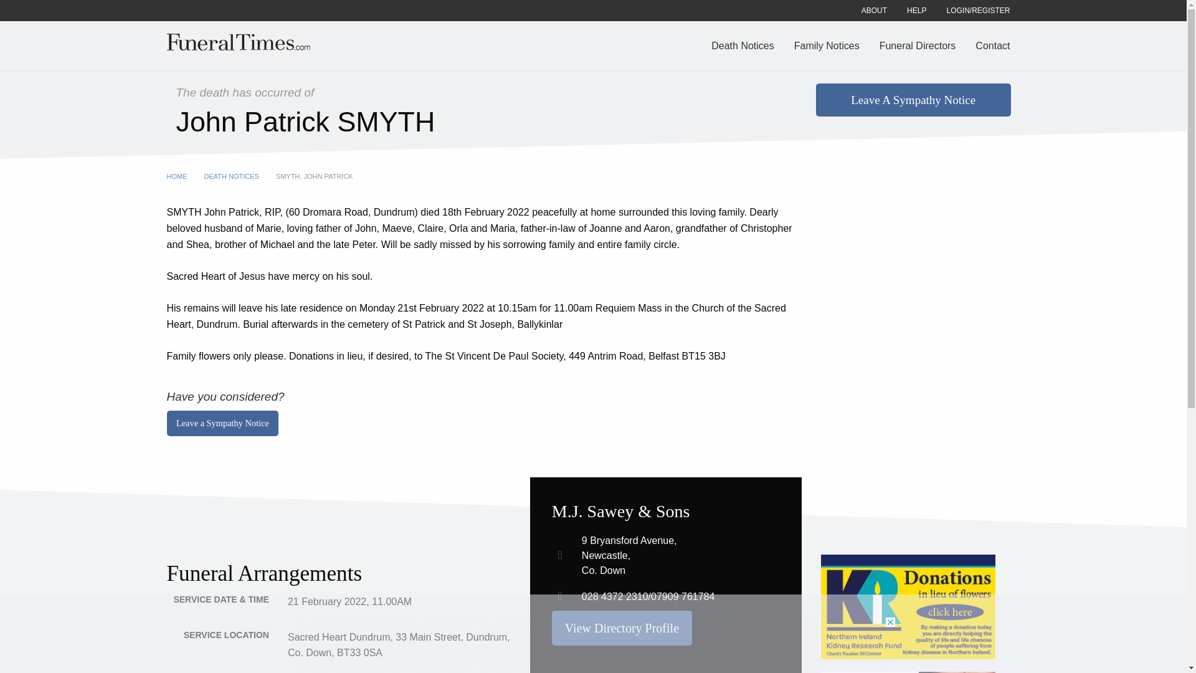 This screenshot has height=673, width=1196. What do you see at coordinates (917, 10) in the screenshot?
I see `HELP` at bounding box center [917, 10].